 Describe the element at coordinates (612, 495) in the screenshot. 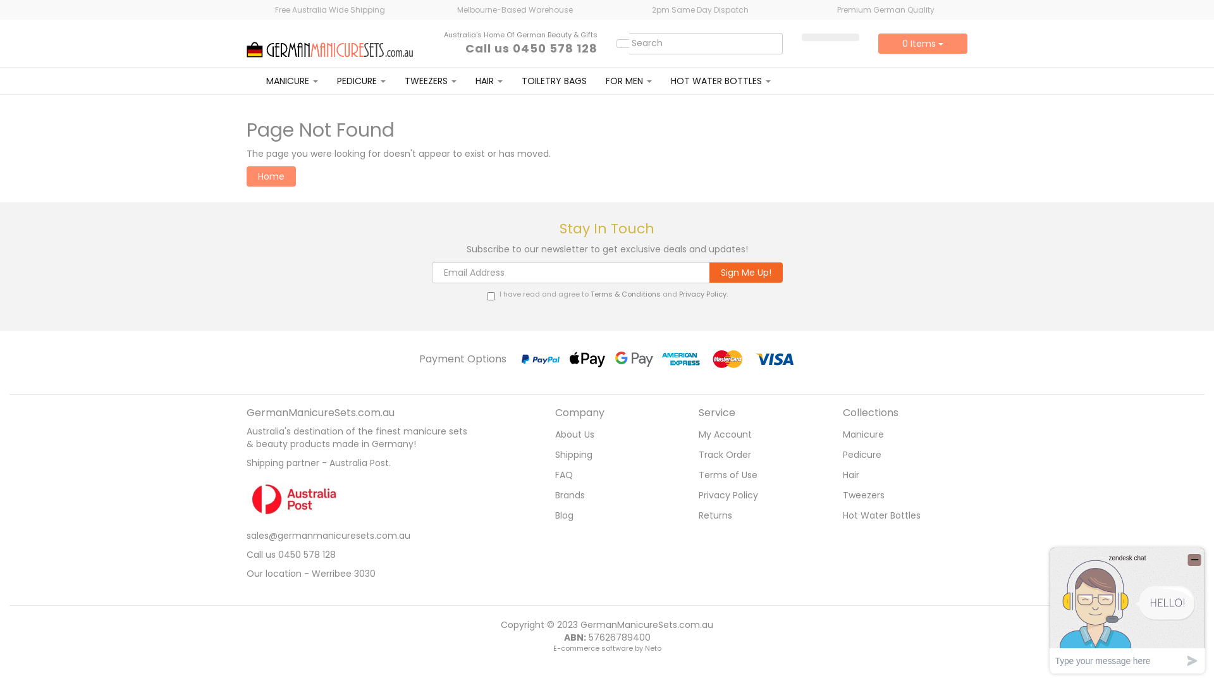

I see `Brands` at that location.